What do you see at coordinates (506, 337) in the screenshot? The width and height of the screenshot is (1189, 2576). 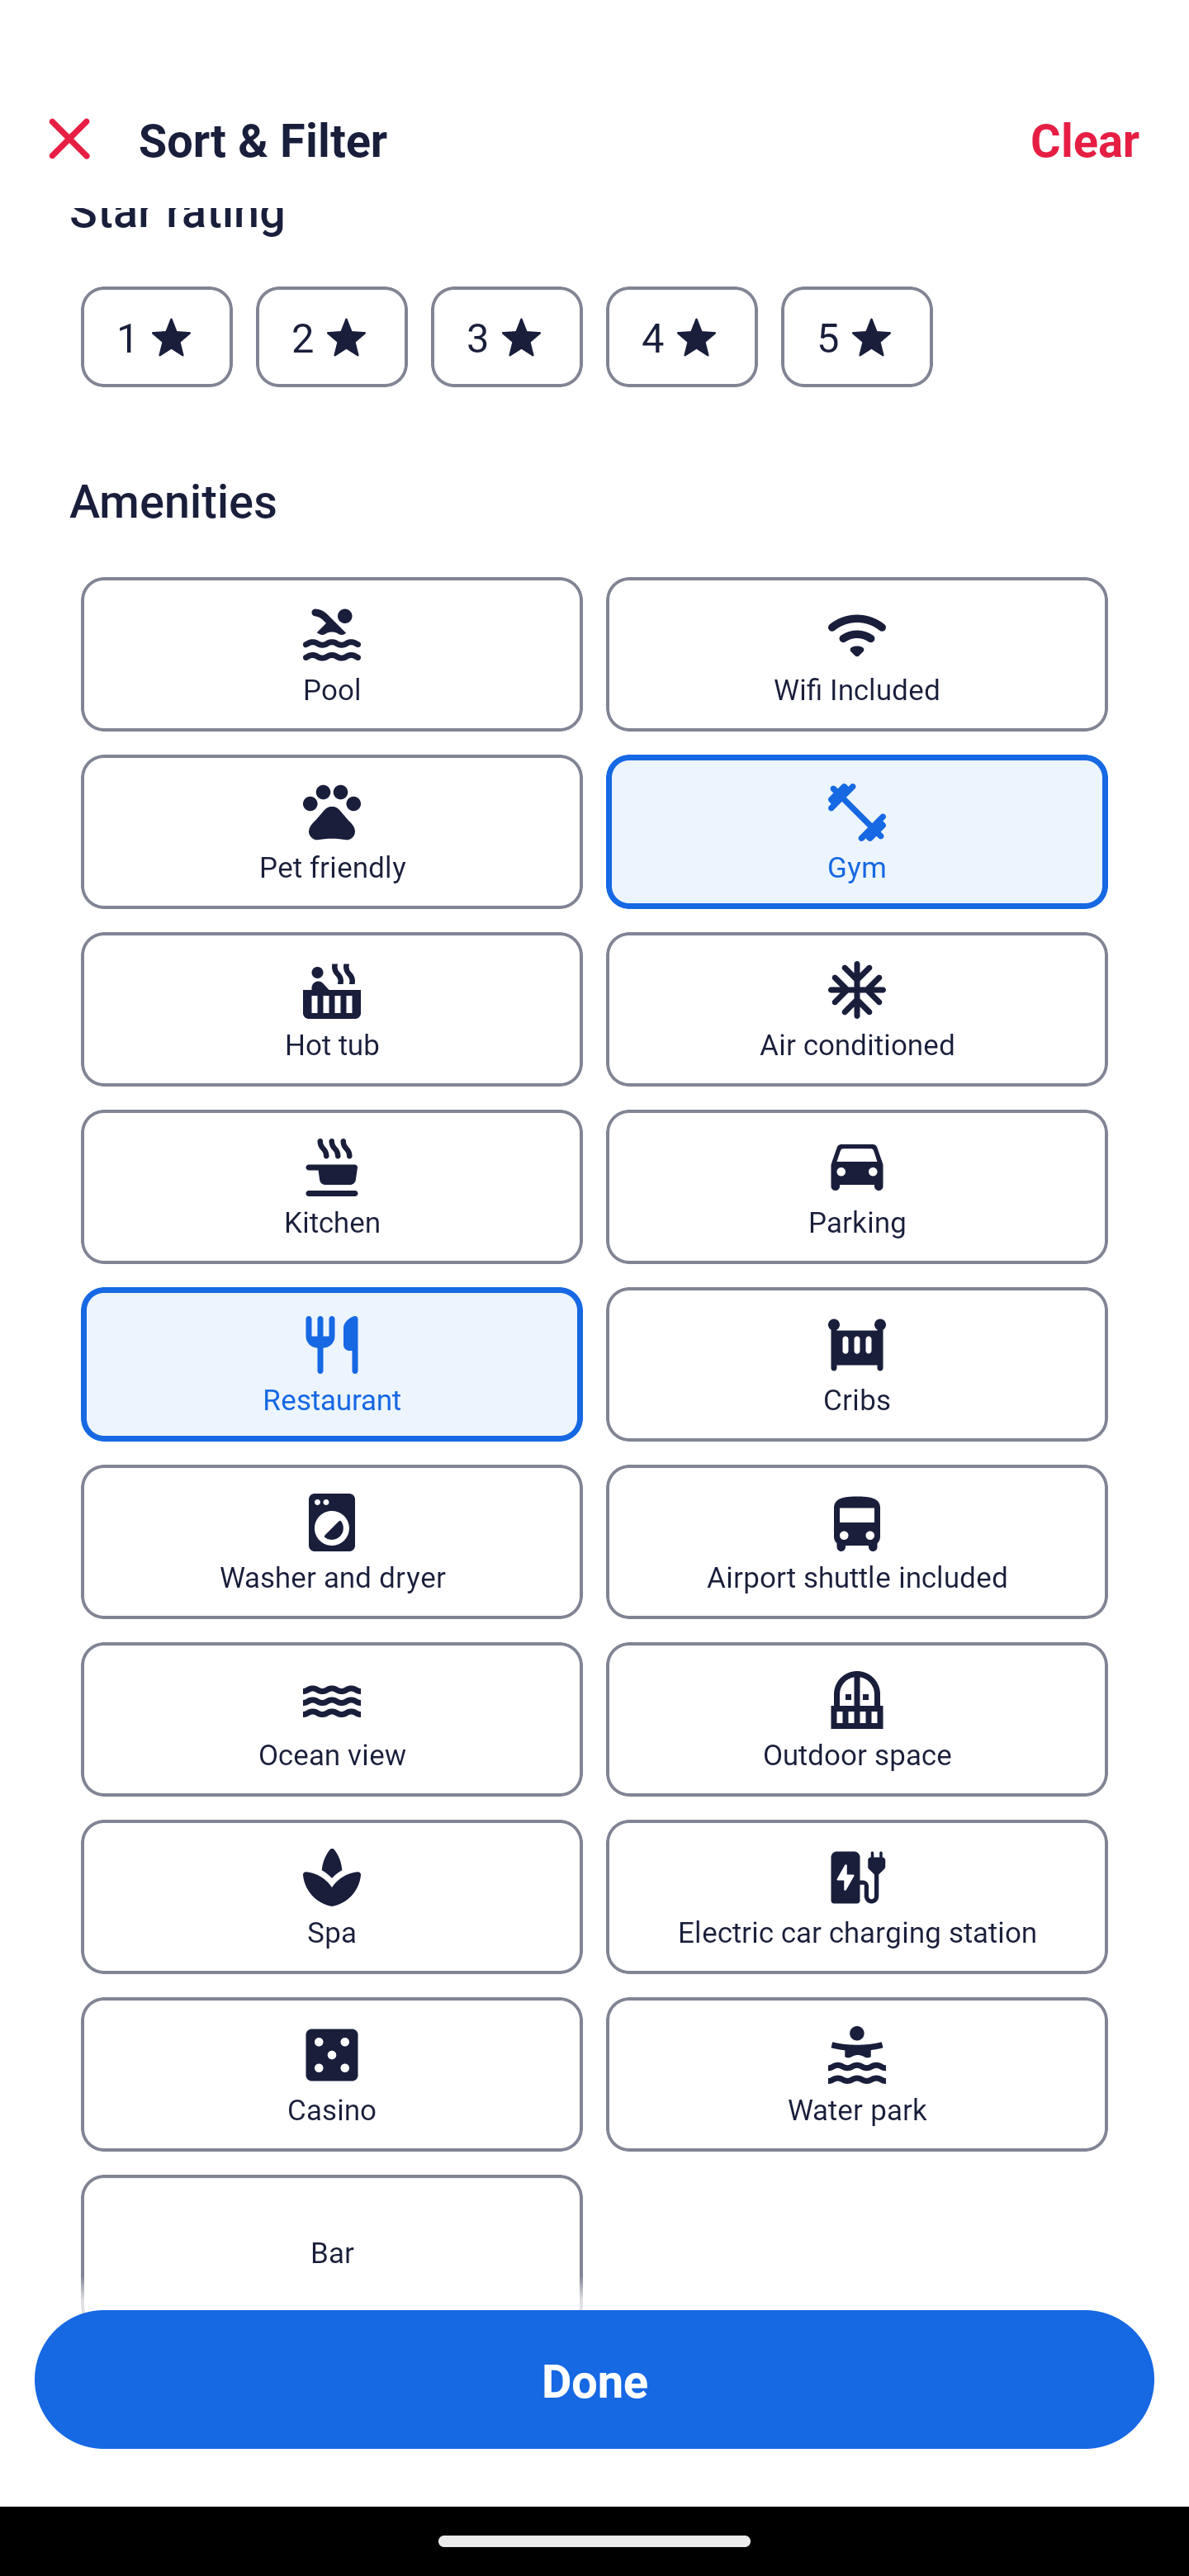 I see `3` at bounding box center [506, 337].